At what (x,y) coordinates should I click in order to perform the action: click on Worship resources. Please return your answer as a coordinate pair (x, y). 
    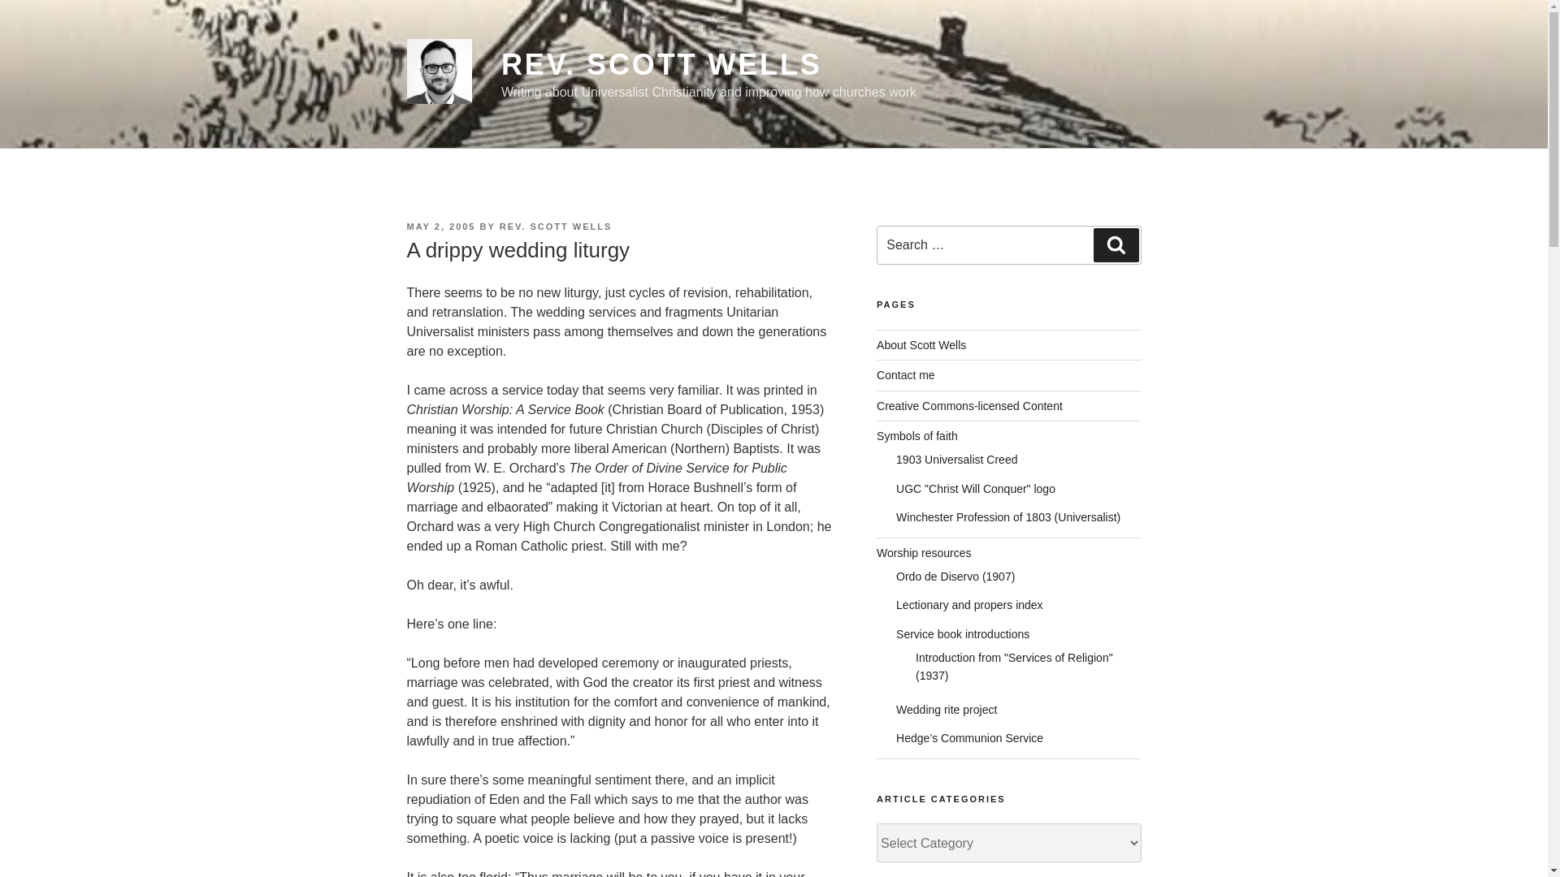
    Looking at the image, I should click on (923, 551).